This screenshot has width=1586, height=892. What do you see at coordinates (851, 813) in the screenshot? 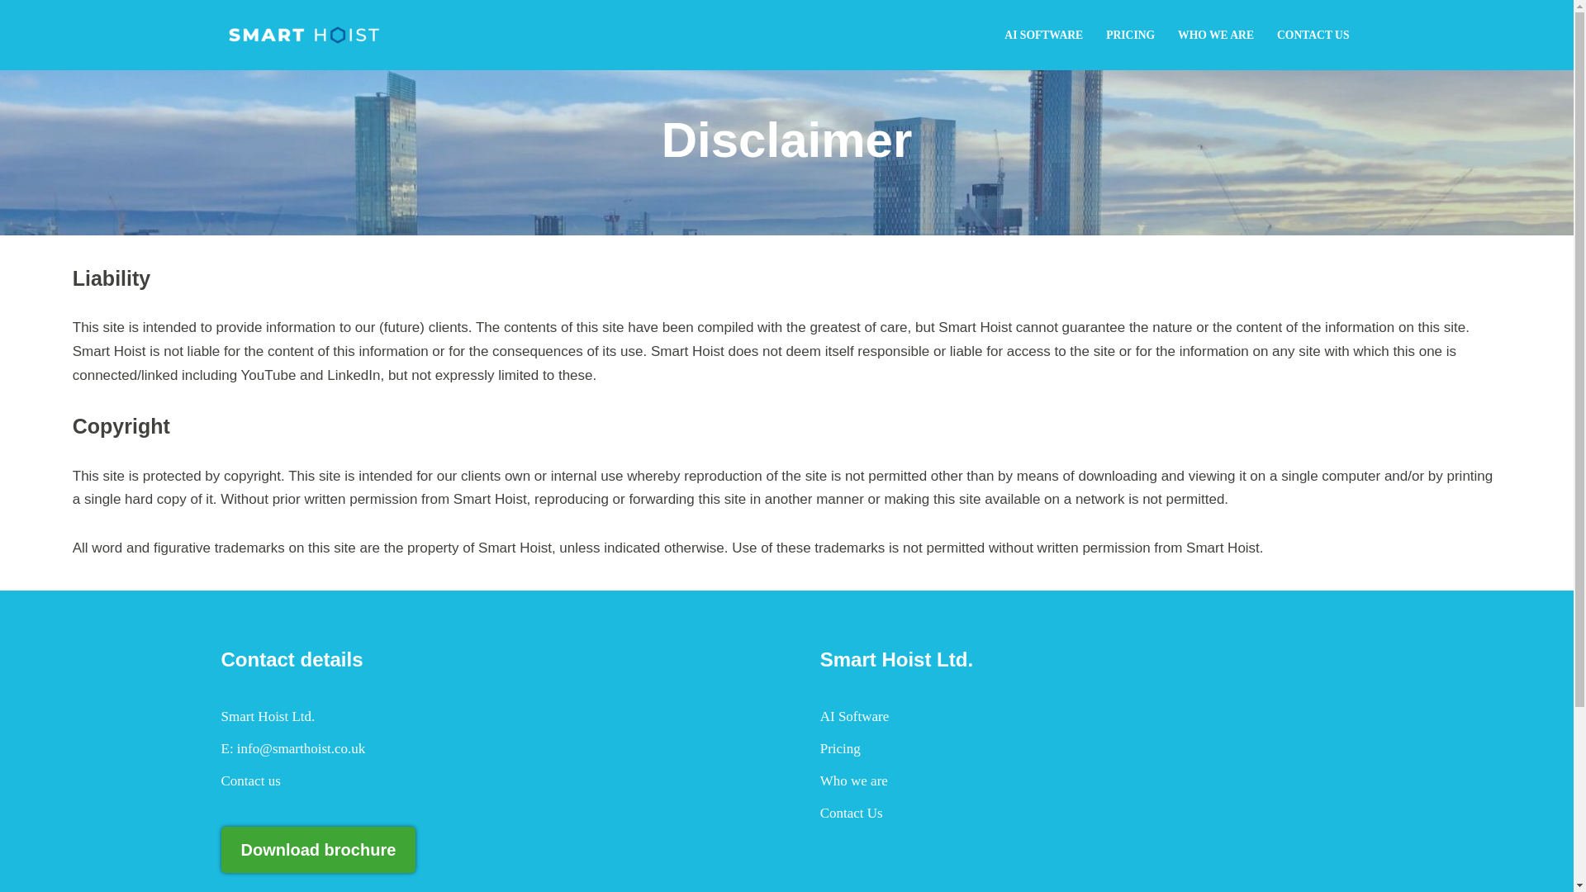
I see `Contact Us` at bounding box center [851, 813].